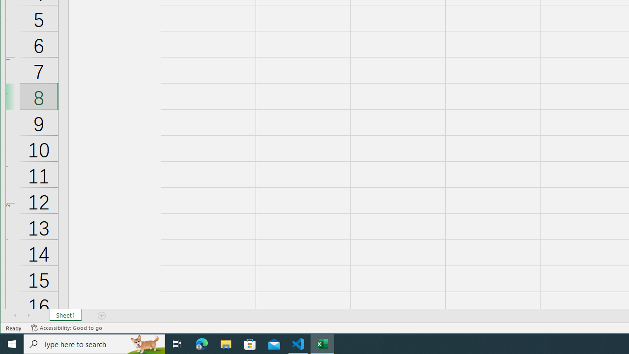 This screenshot has height=354, width=629. Describe the element at coordinates (94, 344) in the screenshot. I see `Type here to search` at that location.